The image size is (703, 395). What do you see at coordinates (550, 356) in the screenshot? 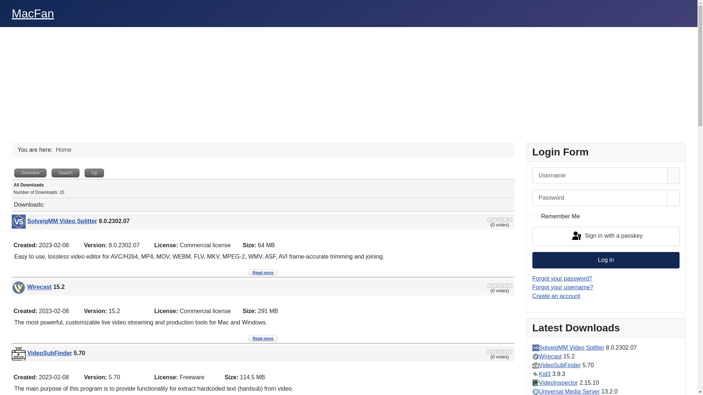
I see `Wirecast` at bounding box center [550, 356].